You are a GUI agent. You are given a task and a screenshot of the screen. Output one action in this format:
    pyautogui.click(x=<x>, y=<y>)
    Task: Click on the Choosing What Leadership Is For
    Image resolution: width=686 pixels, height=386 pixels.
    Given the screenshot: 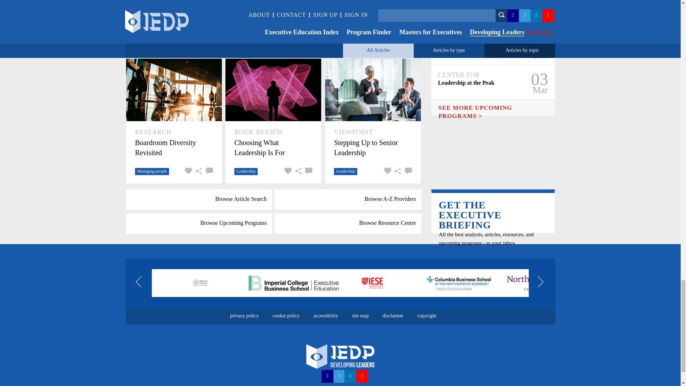 What is the action you would take?
    pyautogui.click(x=273, y=147)
    